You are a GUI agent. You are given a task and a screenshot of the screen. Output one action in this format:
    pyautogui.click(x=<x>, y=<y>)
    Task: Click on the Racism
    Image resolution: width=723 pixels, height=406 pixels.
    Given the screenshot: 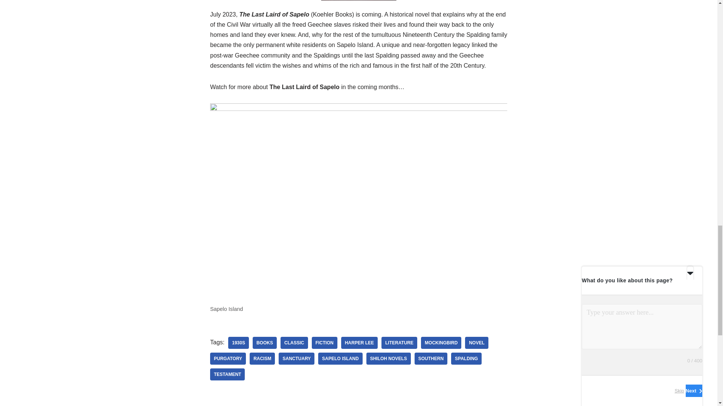 What is the action you would take?
    pyautogui.click(x=262, y=359)
    